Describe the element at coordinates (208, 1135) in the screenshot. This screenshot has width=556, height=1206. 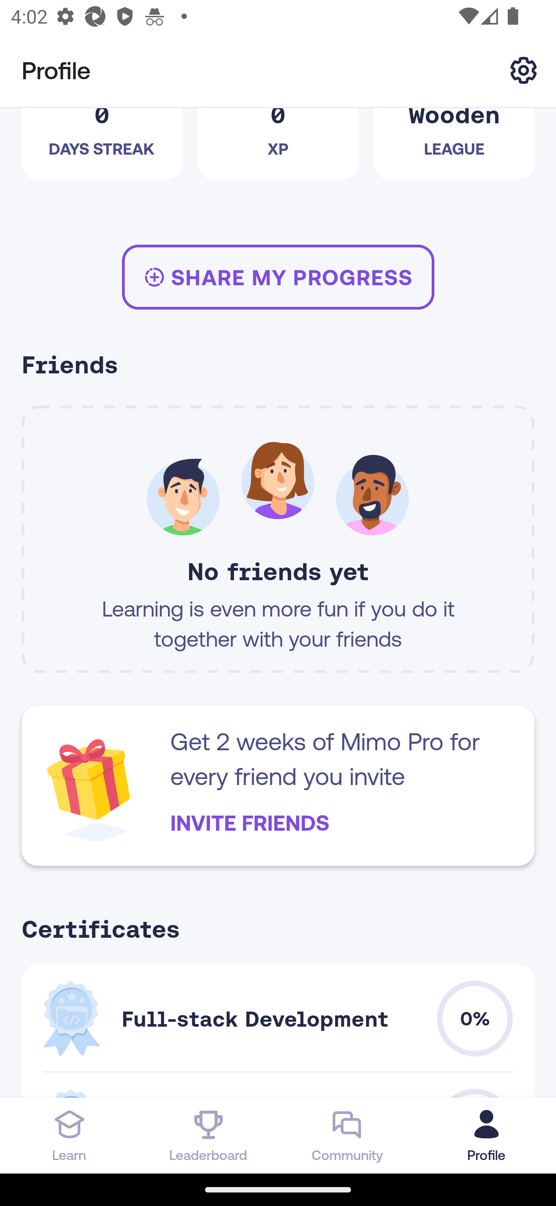
I see `Leaderboard` at that location.